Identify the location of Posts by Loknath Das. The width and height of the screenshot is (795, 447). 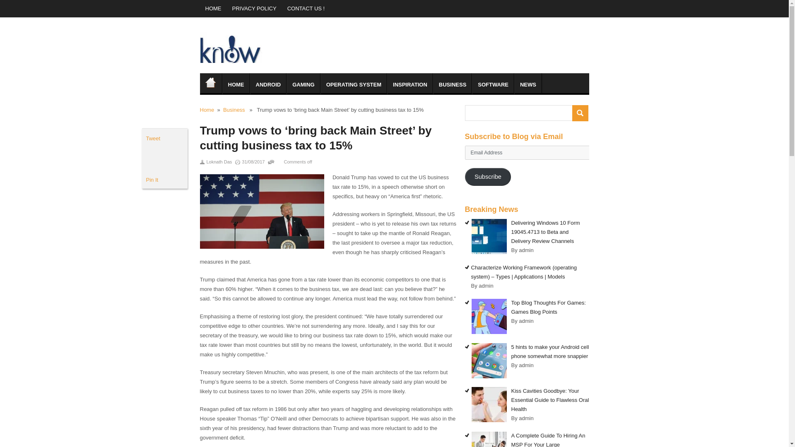
(219, 161).